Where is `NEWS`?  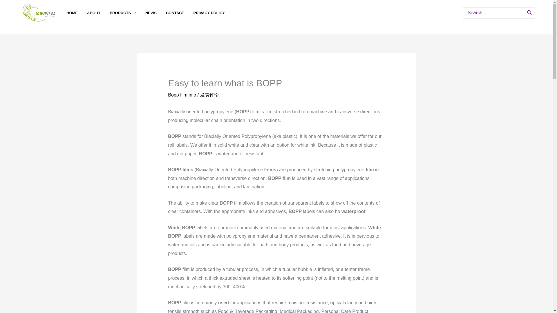 NEWS is located at coordinates (155, 13).